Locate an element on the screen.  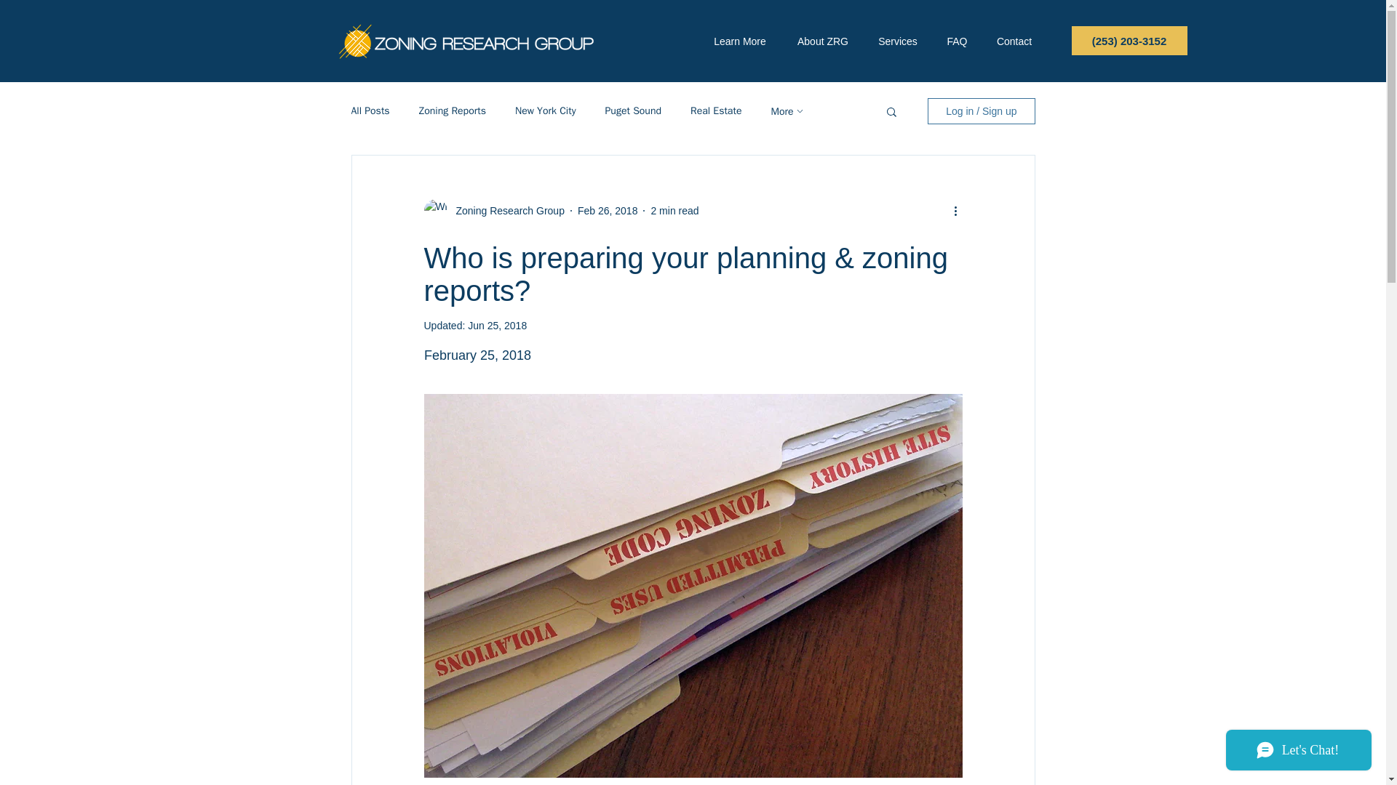
All Posts is located at coordinates (370, 110).